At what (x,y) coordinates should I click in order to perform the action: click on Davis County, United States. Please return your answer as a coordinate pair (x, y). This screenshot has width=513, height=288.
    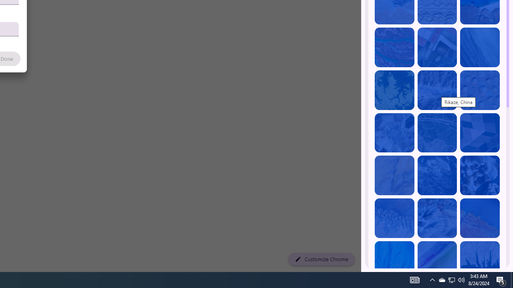
    Looking at the image, I should click on (437, 261).